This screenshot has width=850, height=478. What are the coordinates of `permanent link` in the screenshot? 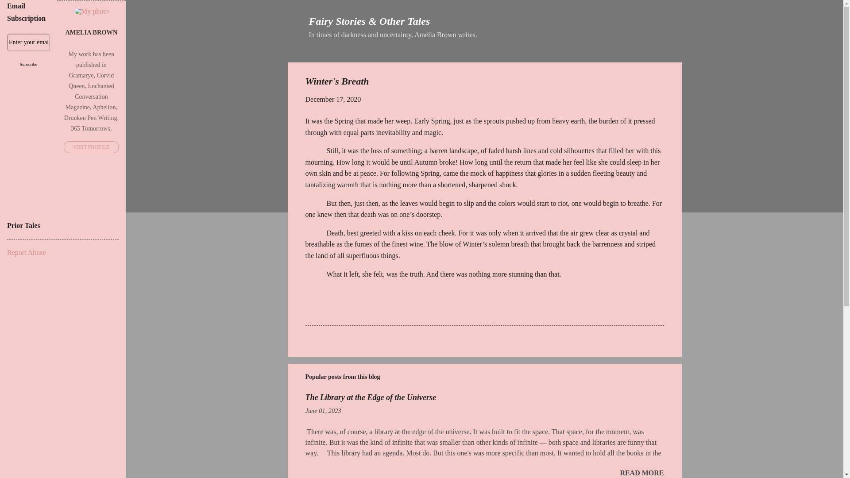 It's located at (323, 411).